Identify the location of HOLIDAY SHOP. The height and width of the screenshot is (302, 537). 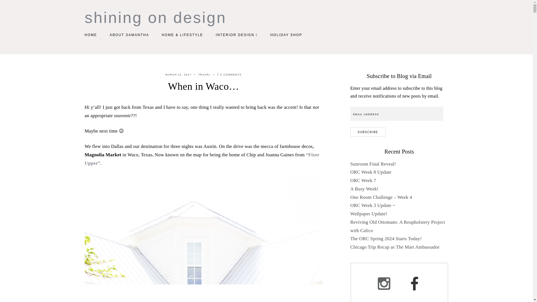
(286, 35).